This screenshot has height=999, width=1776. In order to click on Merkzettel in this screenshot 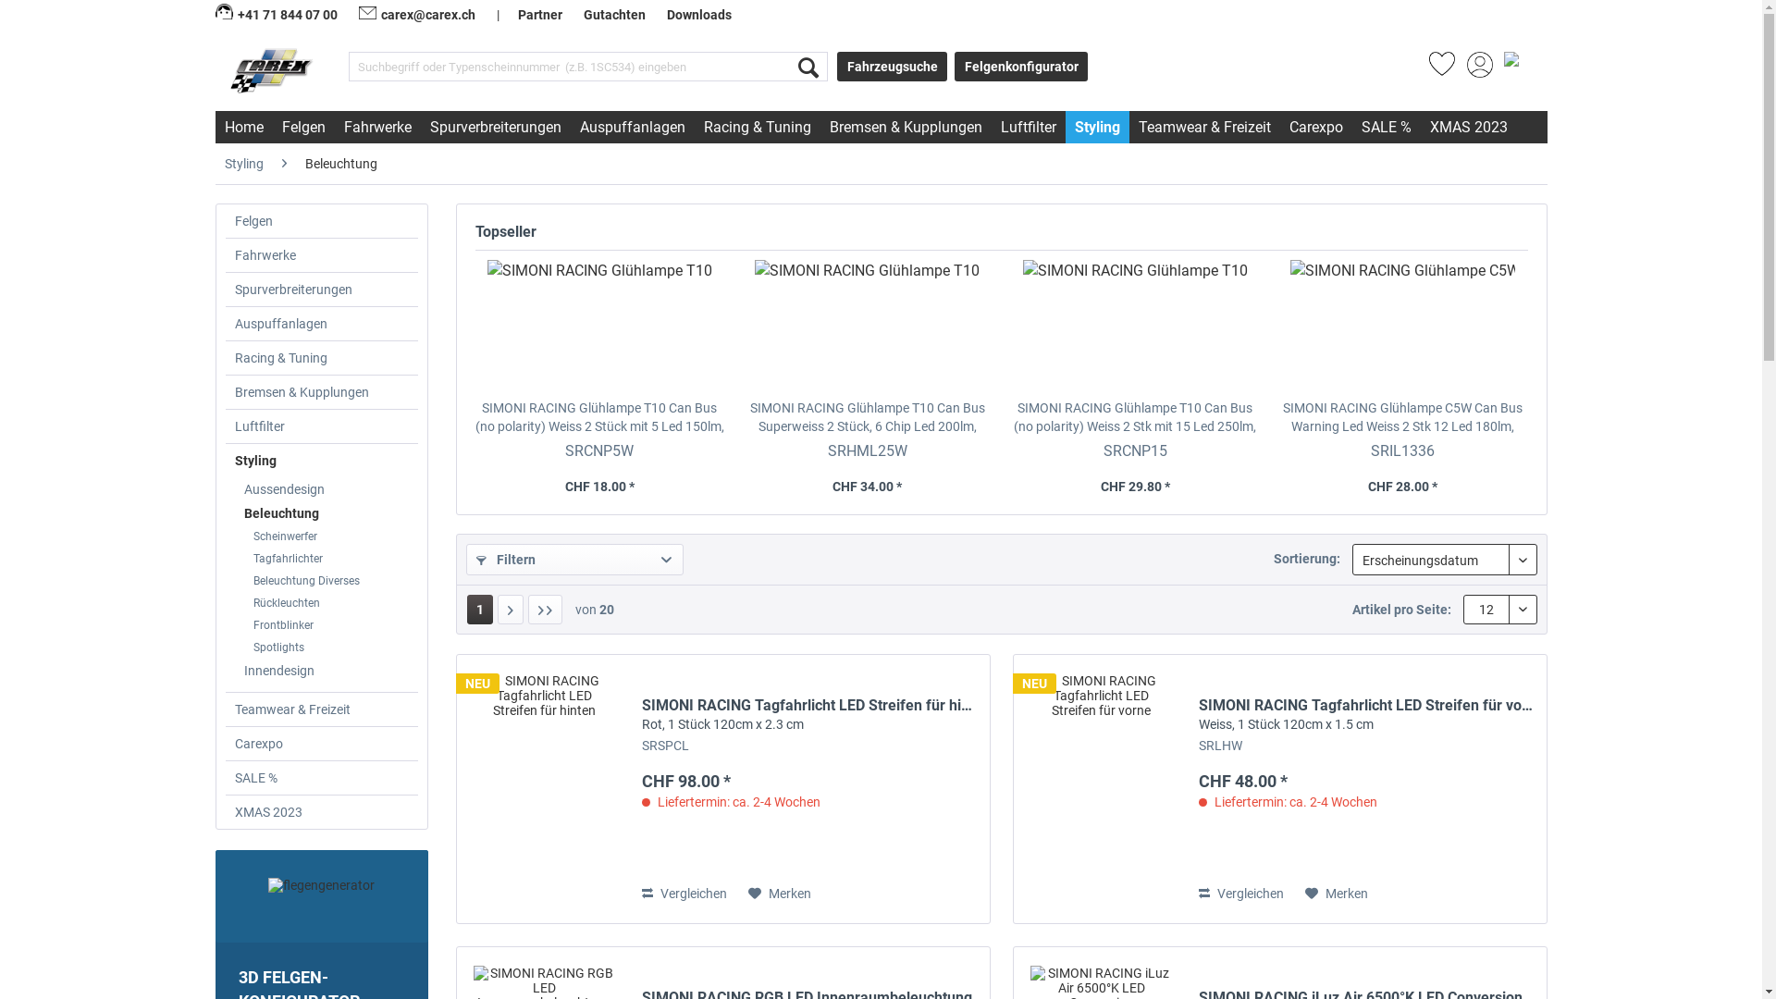, I will do `click(1441, 70)`.